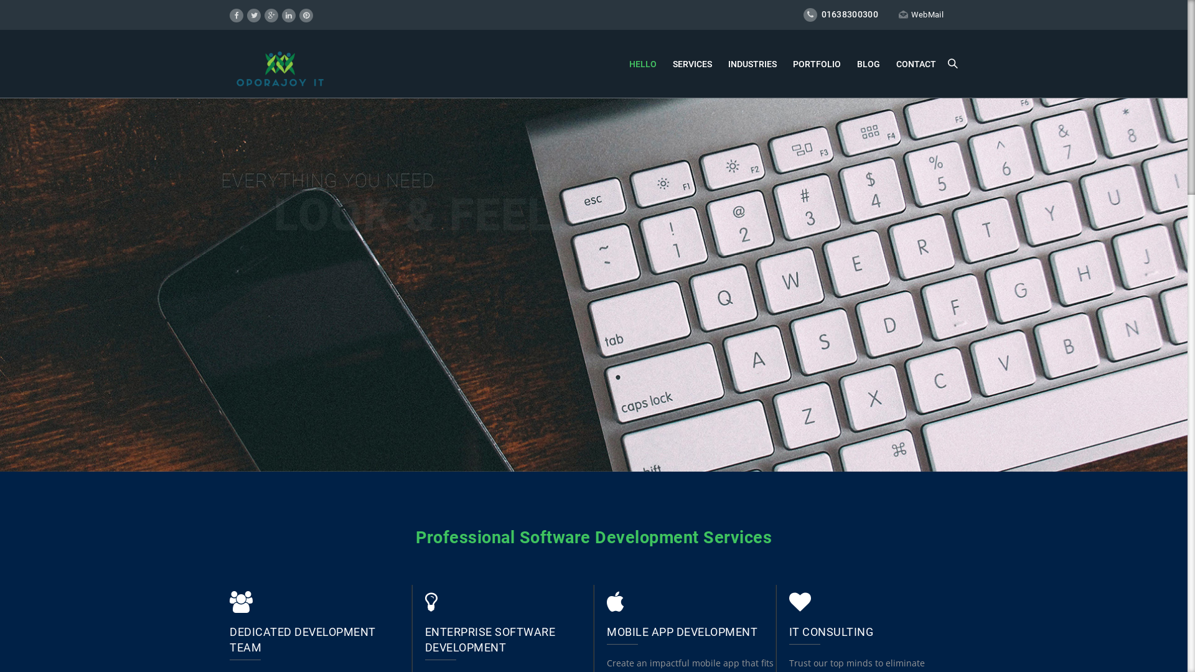 This screenshot has width=1195, height=672. I want to click on CONTACT, so click(916, 65).